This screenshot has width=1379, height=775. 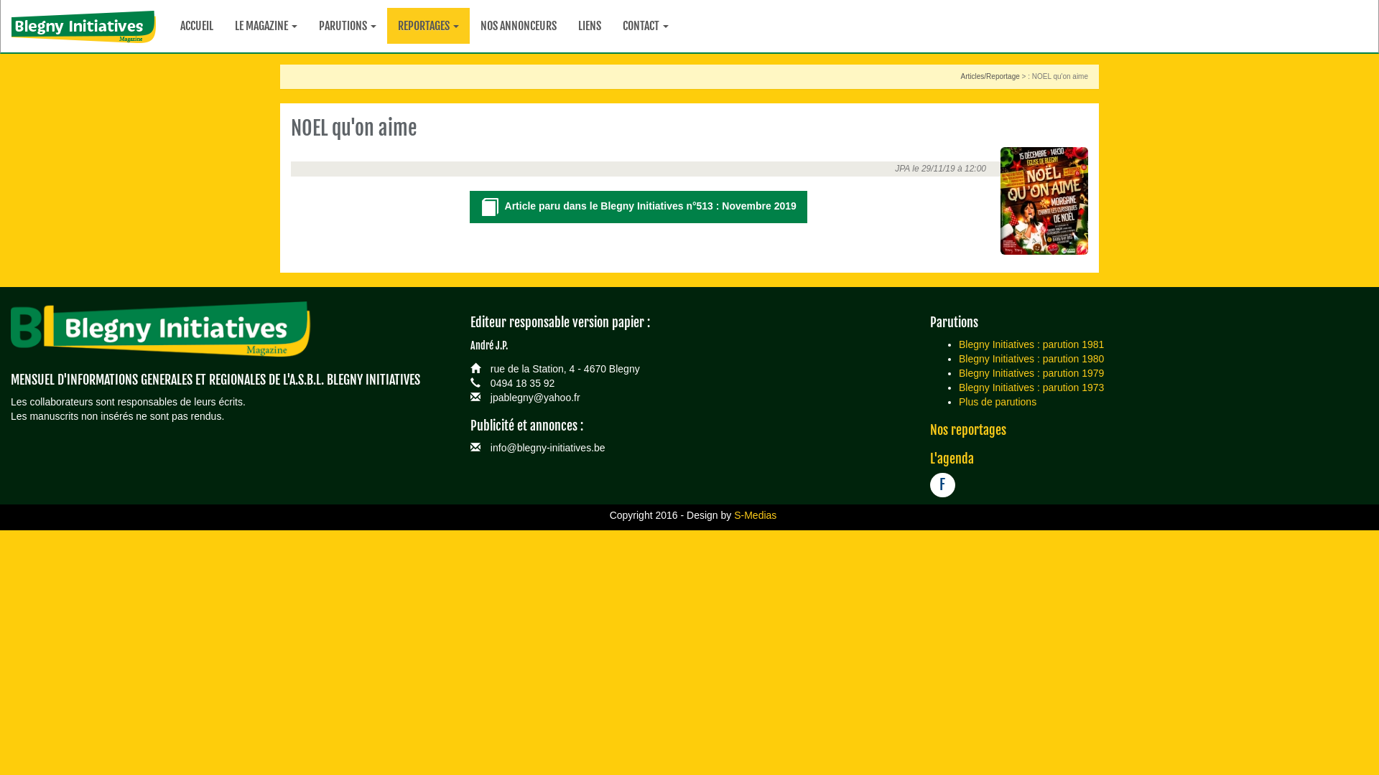 What do you see at coordinates (266, 26) in the screenshot?
I see `LE MAGAZINE` at bounding box center [266, 26].